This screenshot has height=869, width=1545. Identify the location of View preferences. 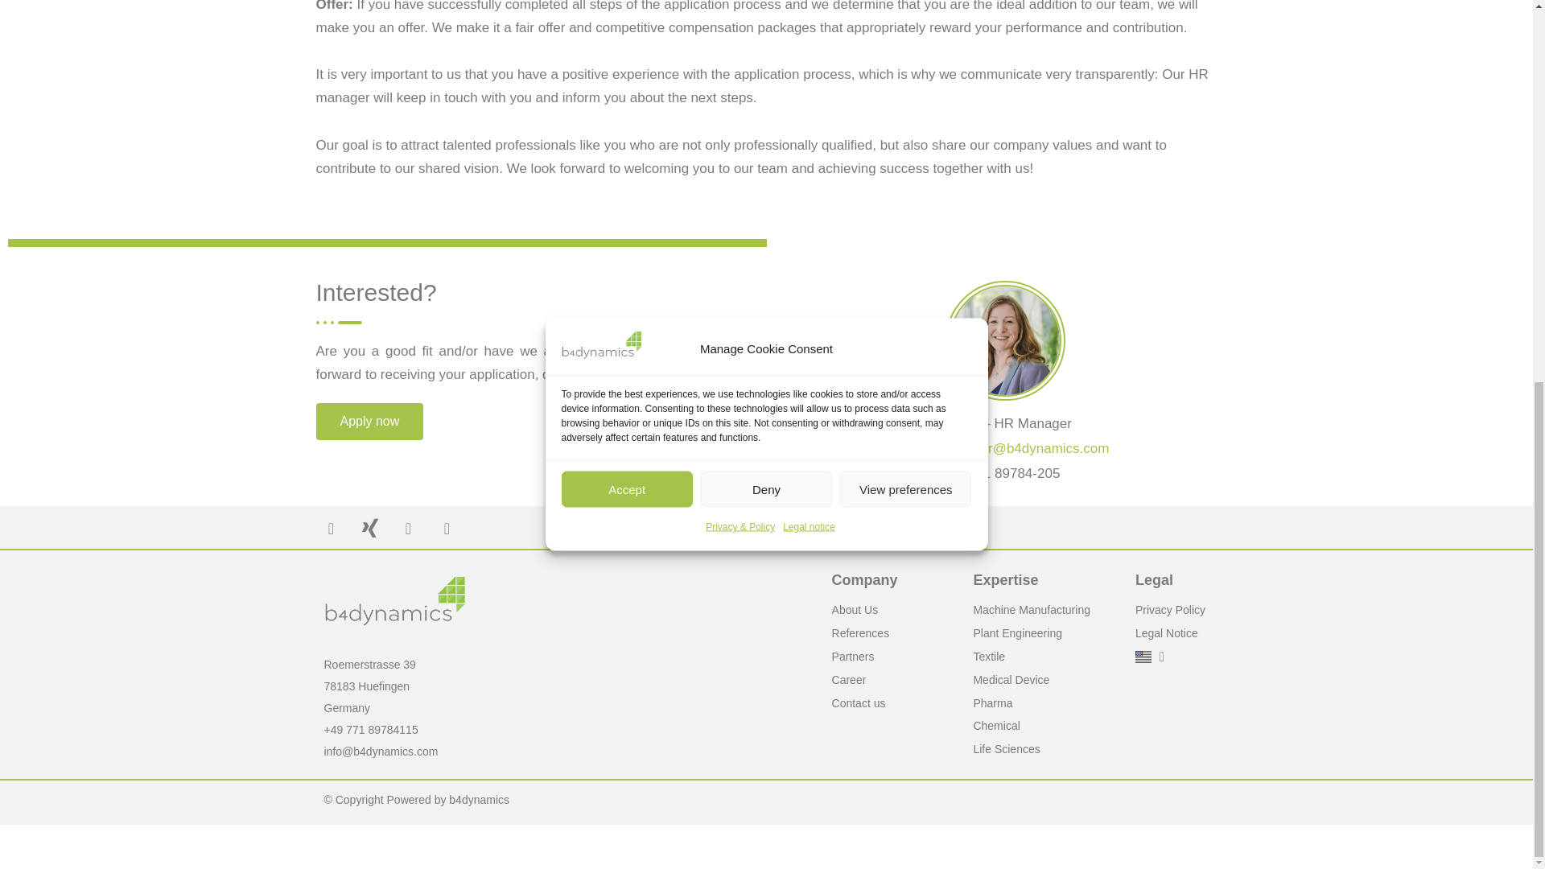
(906, 97).